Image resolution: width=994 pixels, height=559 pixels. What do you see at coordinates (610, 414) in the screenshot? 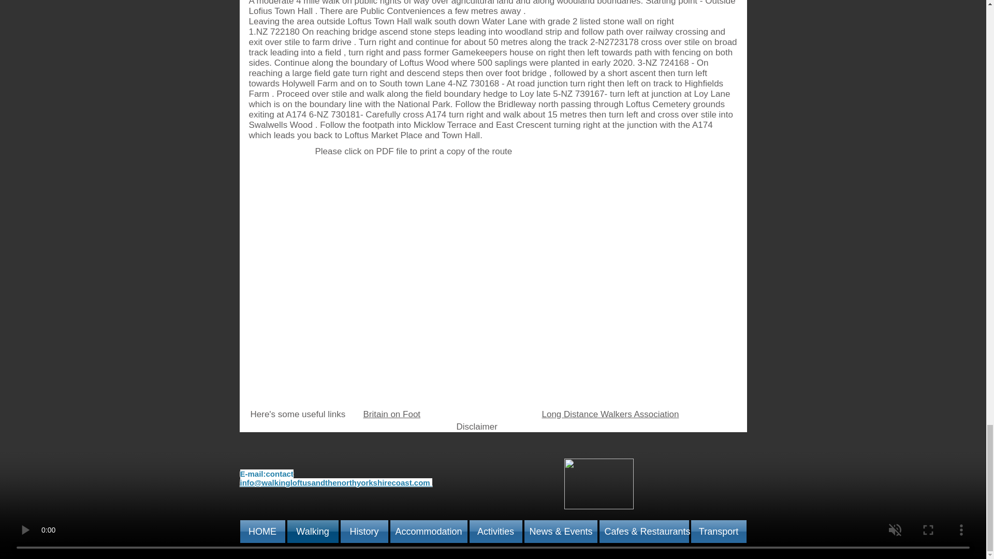
I see `Long Distance Walkers Association` at bounding box center [610, 414].